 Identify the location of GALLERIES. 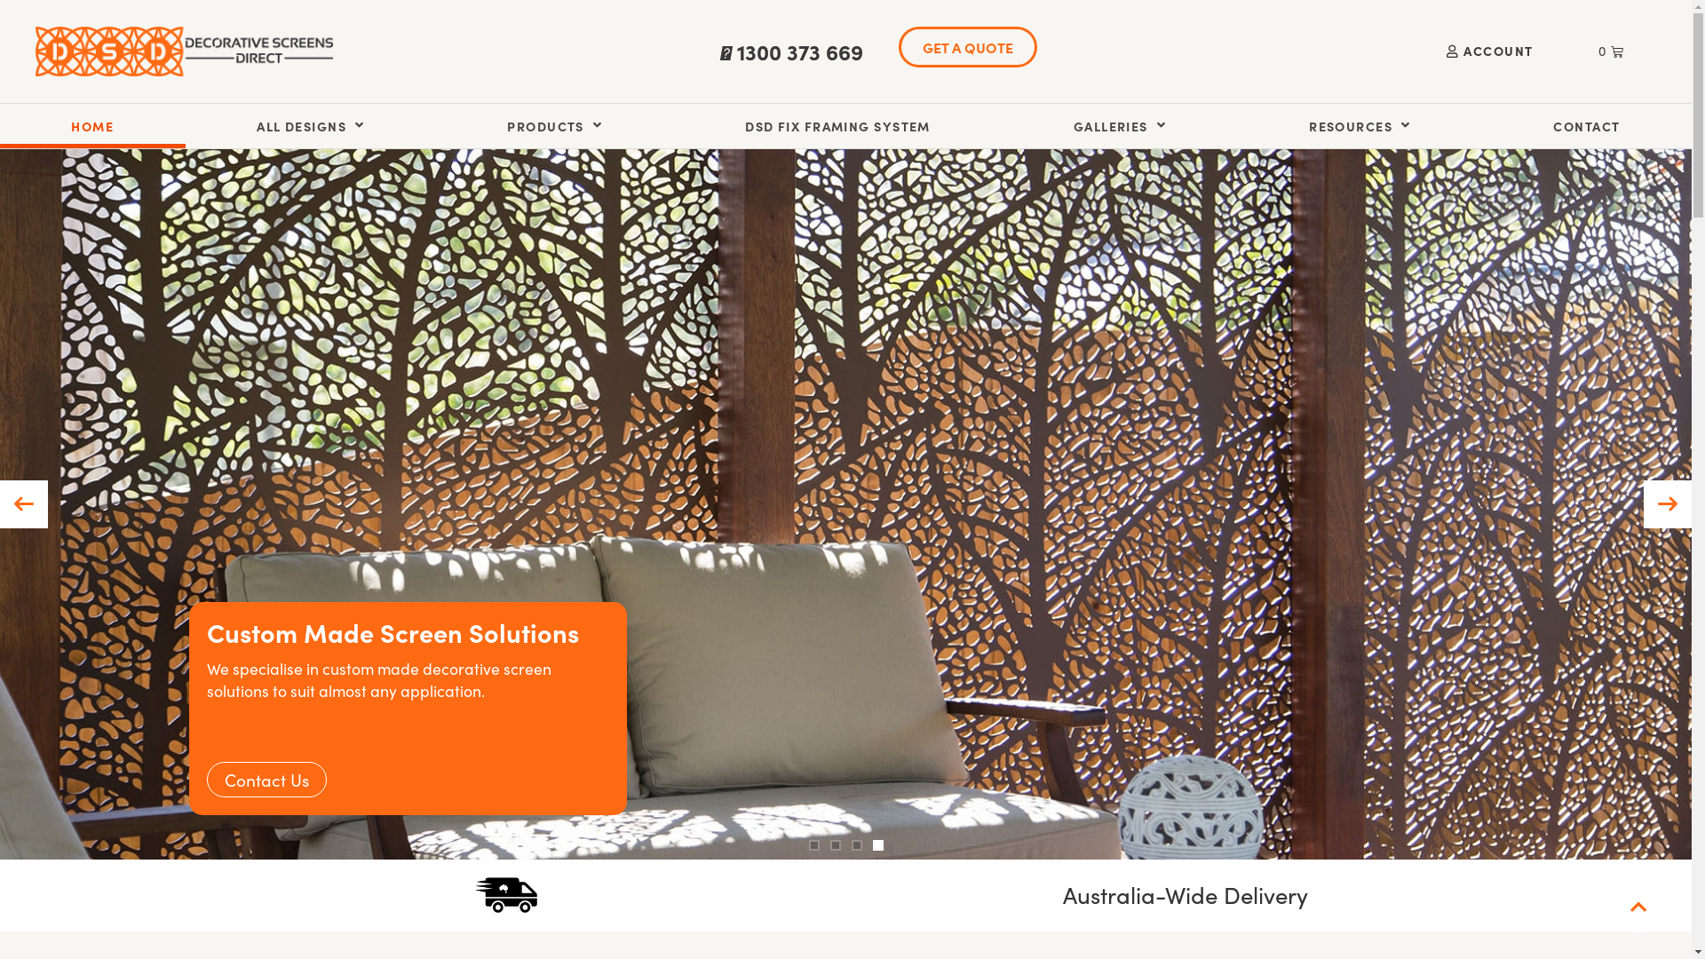
(1119, 125).